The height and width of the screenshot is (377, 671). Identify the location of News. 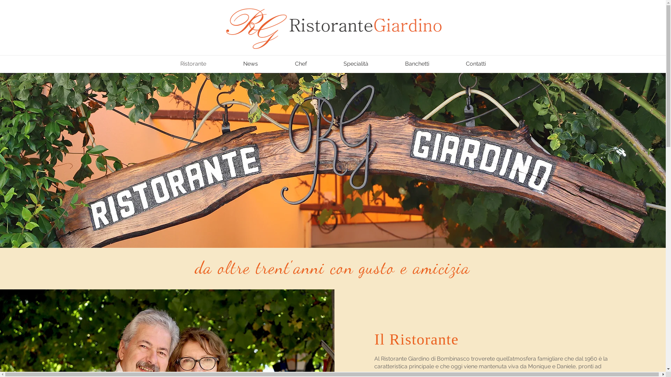
(251, 64).